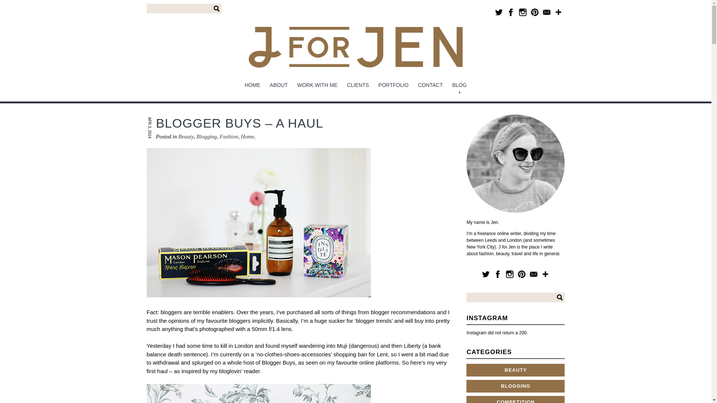 Image resolution: width=717 pixels, height=403 pixels. Describe the element at coordinates (252, 85) in the screenshot. I see `HOME` at that location.